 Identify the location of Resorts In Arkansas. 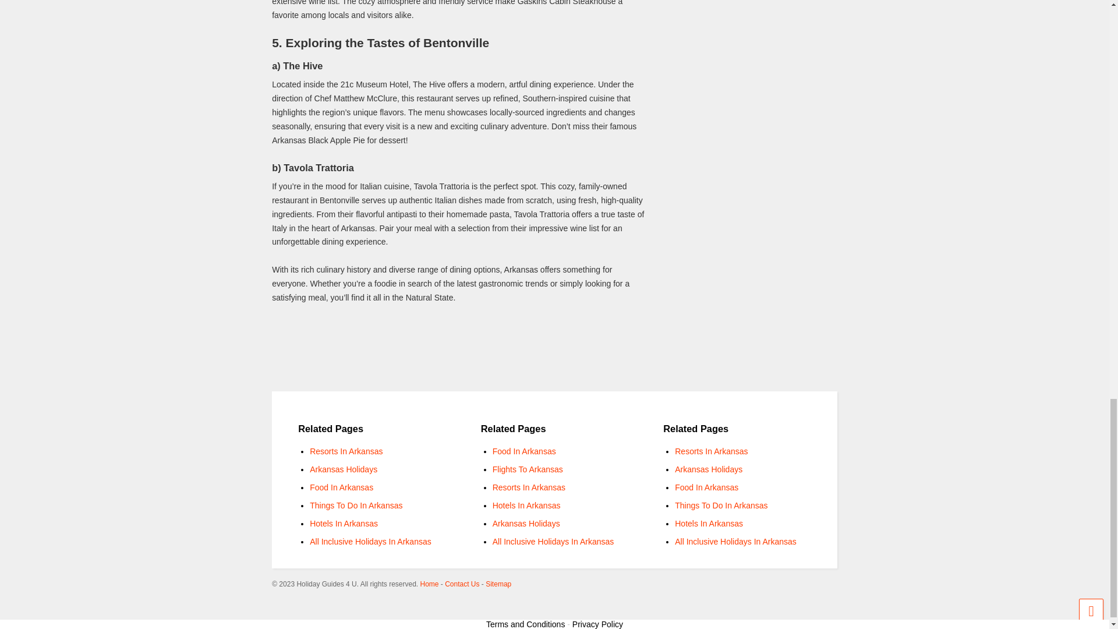
(529, 487).